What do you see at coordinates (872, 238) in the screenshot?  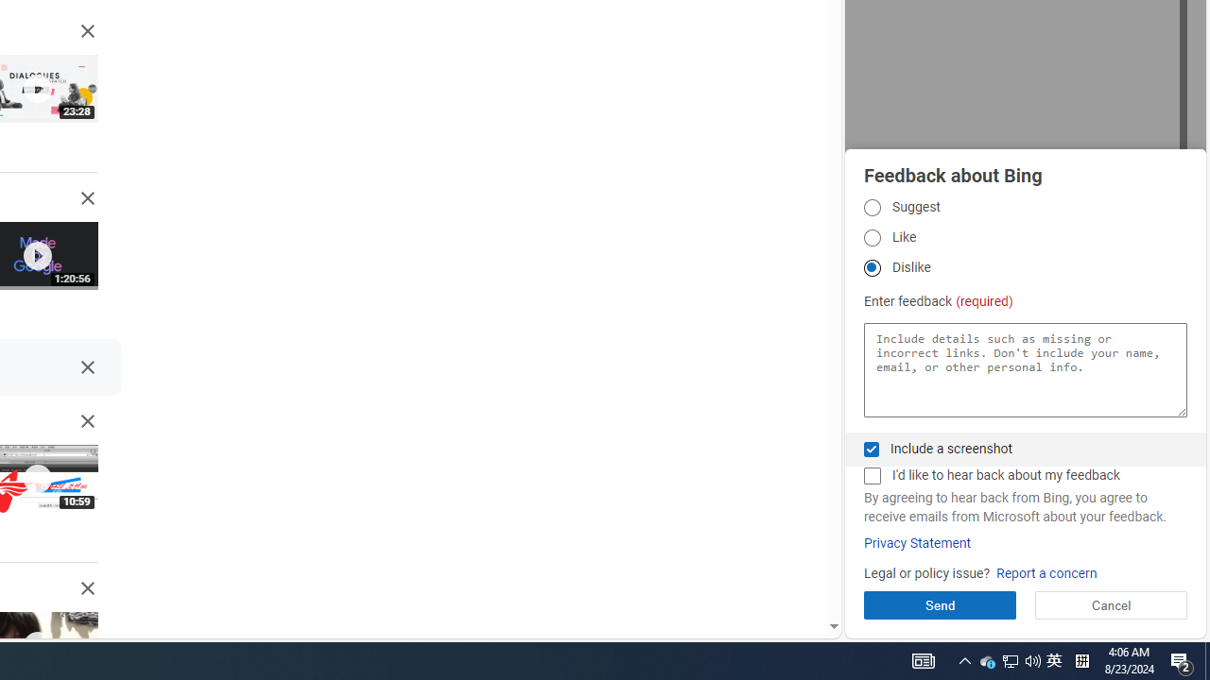 I see `AutomationID: fbpgdgtp2` at bounding box center [872, 238].